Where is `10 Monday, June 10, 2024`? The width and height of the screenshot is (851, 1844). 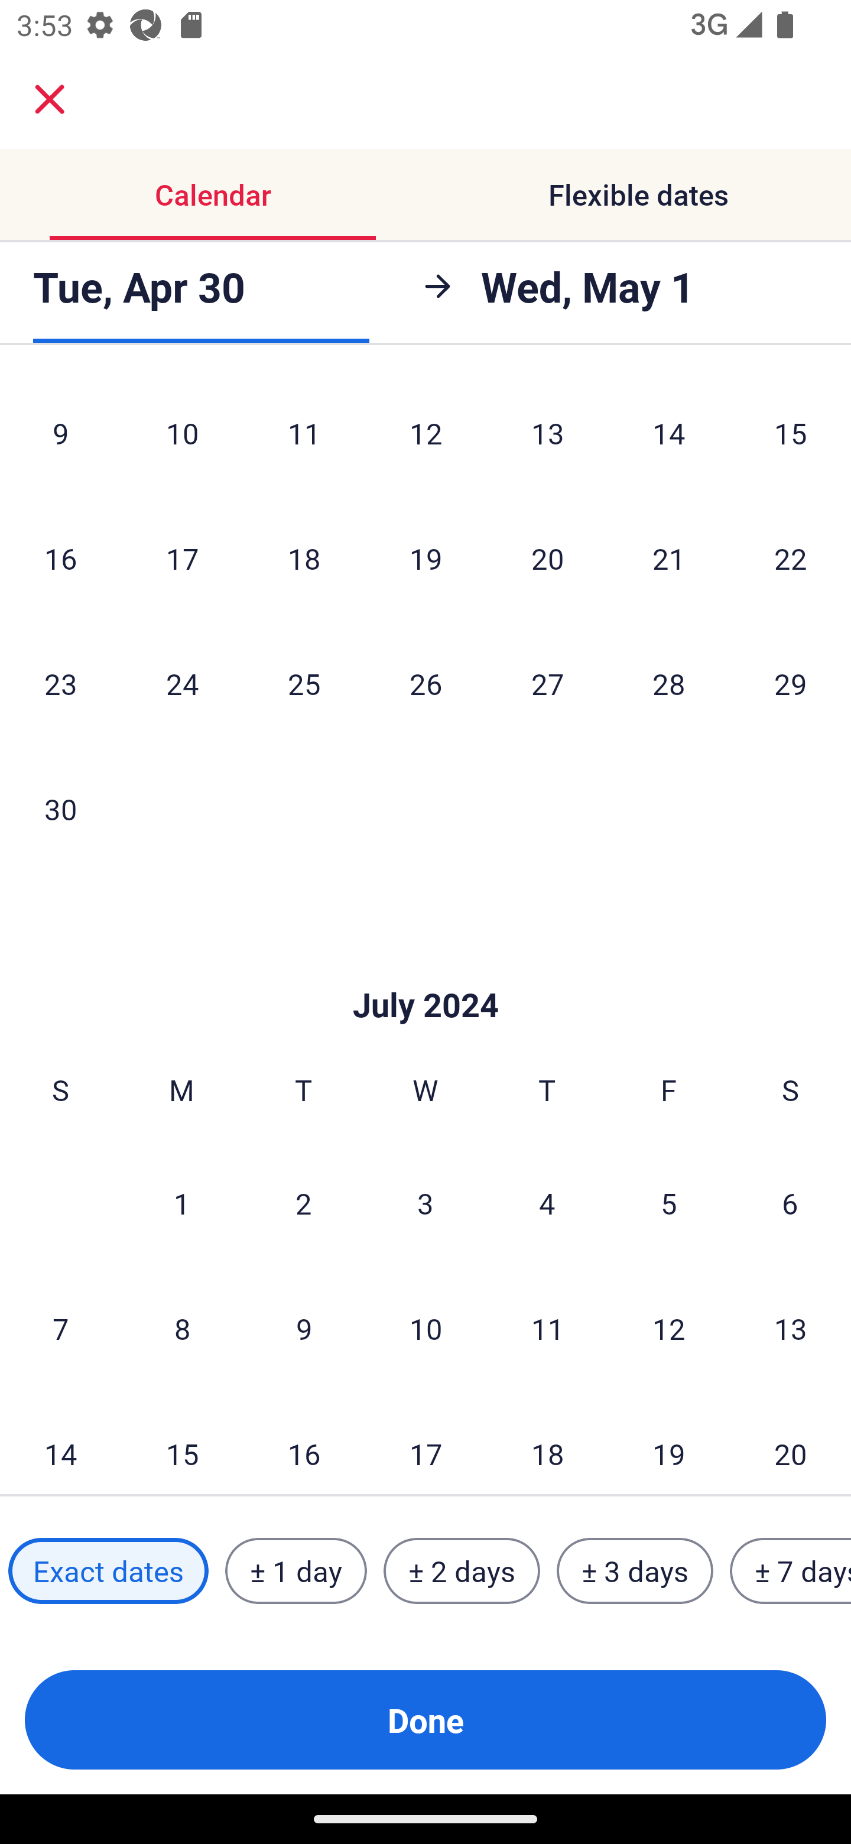 10 Monday, June 10, 2024 is located at coordinates (182, 436).